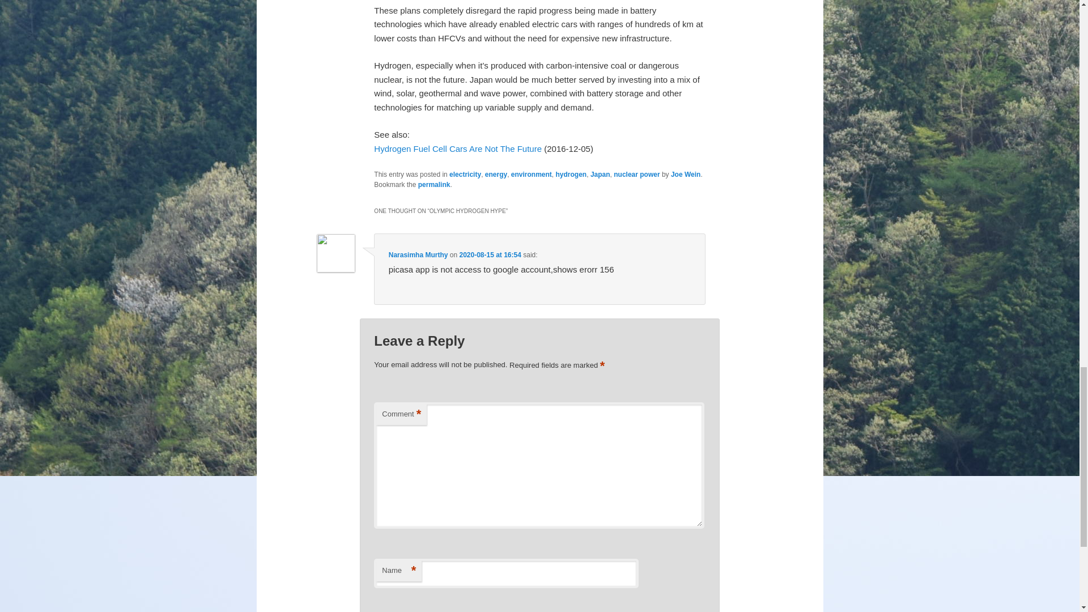 Image resolution: width=1088 pixels, height=612 pixels. What do you see at coordinates (532, 175) in the screenshot?
I see `environment` at bounding box center [532, 175].